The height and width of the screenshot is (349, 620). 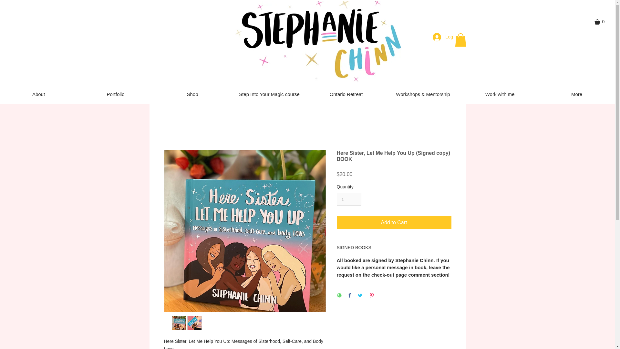 What do you see at coordinates (192, 94) in the screenshot?
I see `Shop` at bounding box center [192, 94].